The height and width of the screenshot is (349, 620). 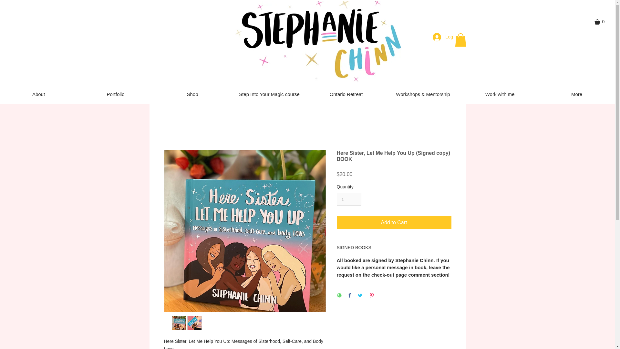 What do you see at coordinates (192, 94) in the screenshot?
I see `Shop` at bounding box center [192, 94].